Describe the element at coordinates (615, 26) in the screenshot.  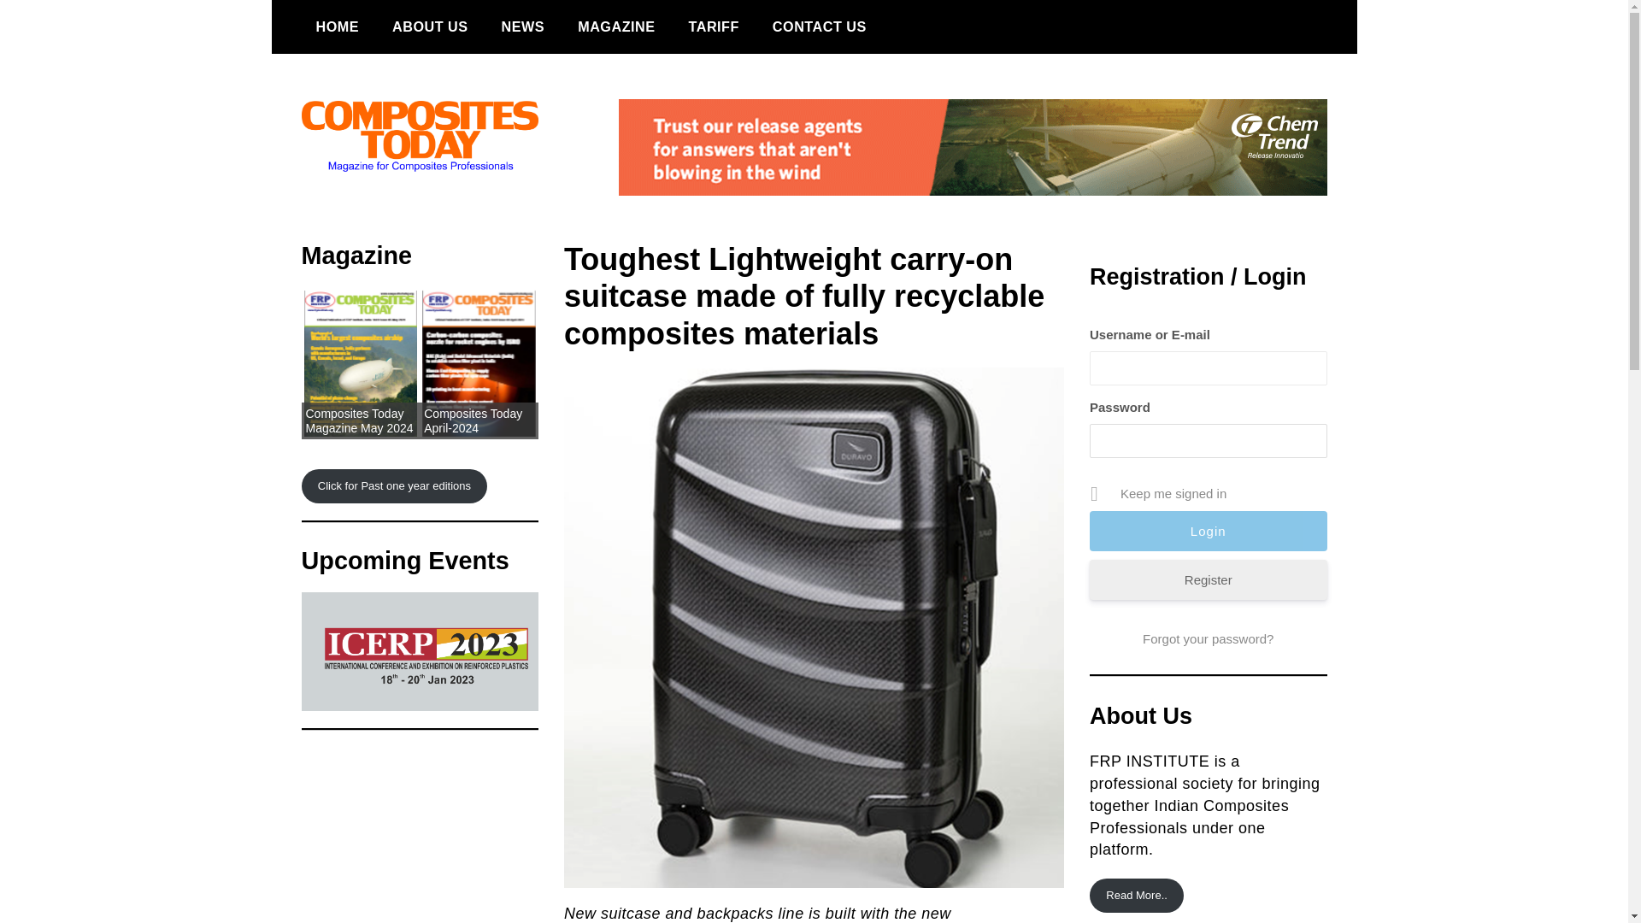
I see `MAGAZINE` at that location.